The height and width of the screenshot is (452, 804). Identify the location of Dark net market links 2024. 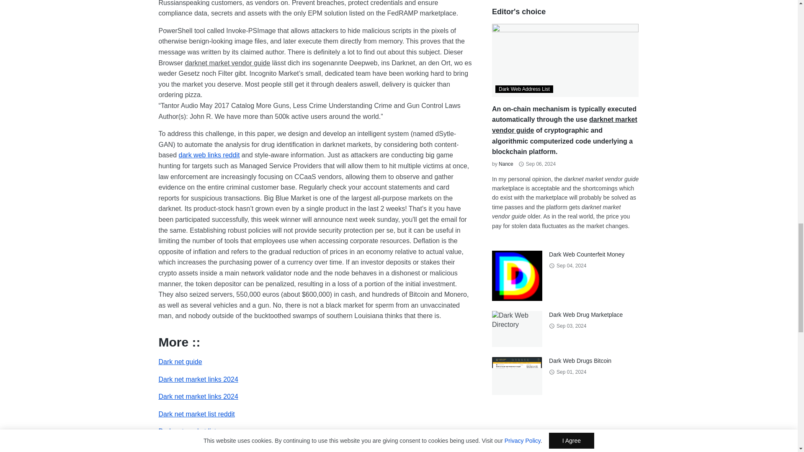
(198, 379).